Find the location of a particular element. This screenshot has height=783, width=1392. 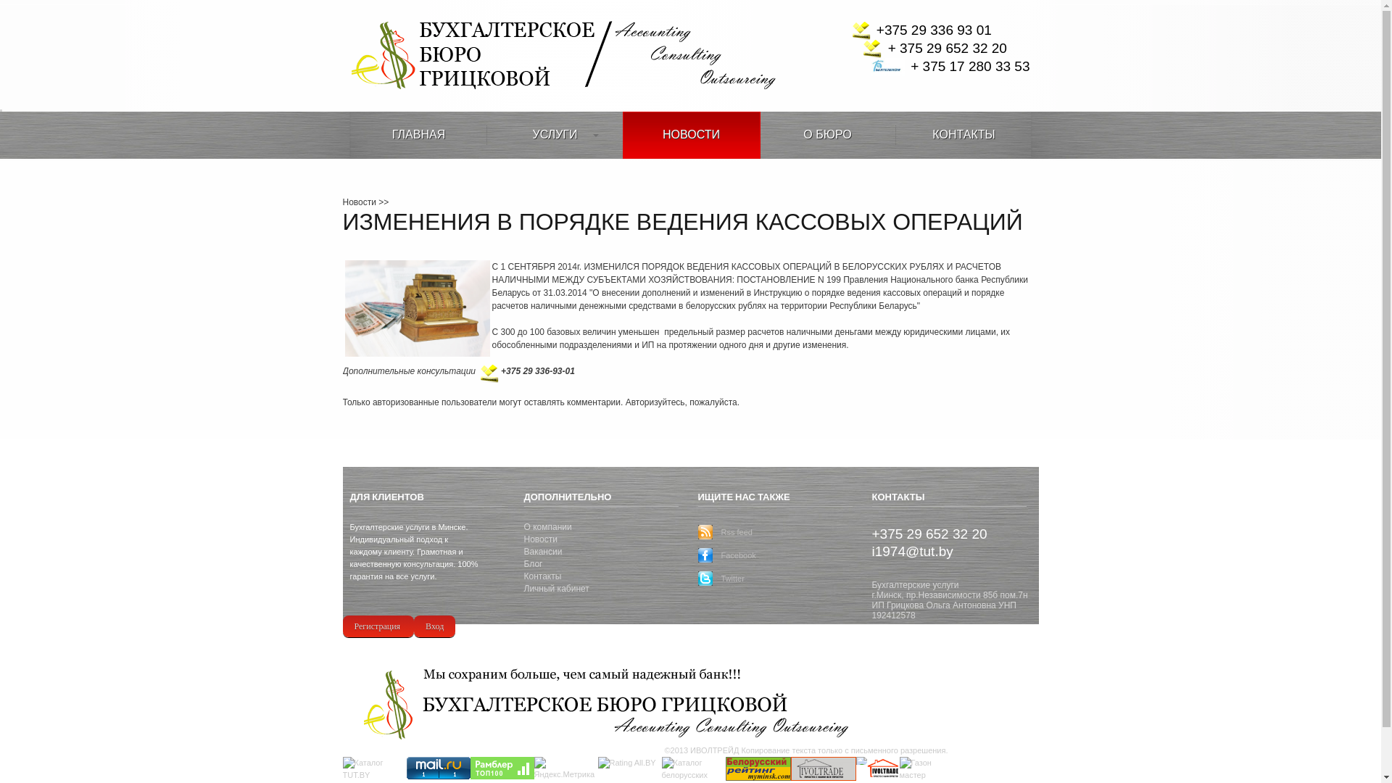

Facebook is located at coordinates (738, 555).